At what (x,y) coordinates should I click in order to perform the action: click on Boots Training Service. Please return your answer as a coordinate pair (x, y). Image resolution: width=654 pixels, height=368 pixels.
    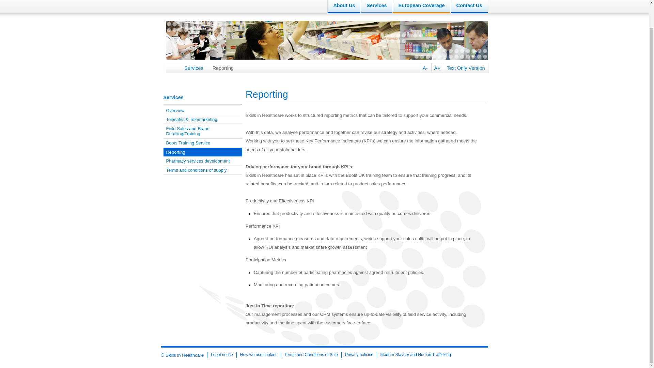
    Looking at the image, I should click on (203, 143).